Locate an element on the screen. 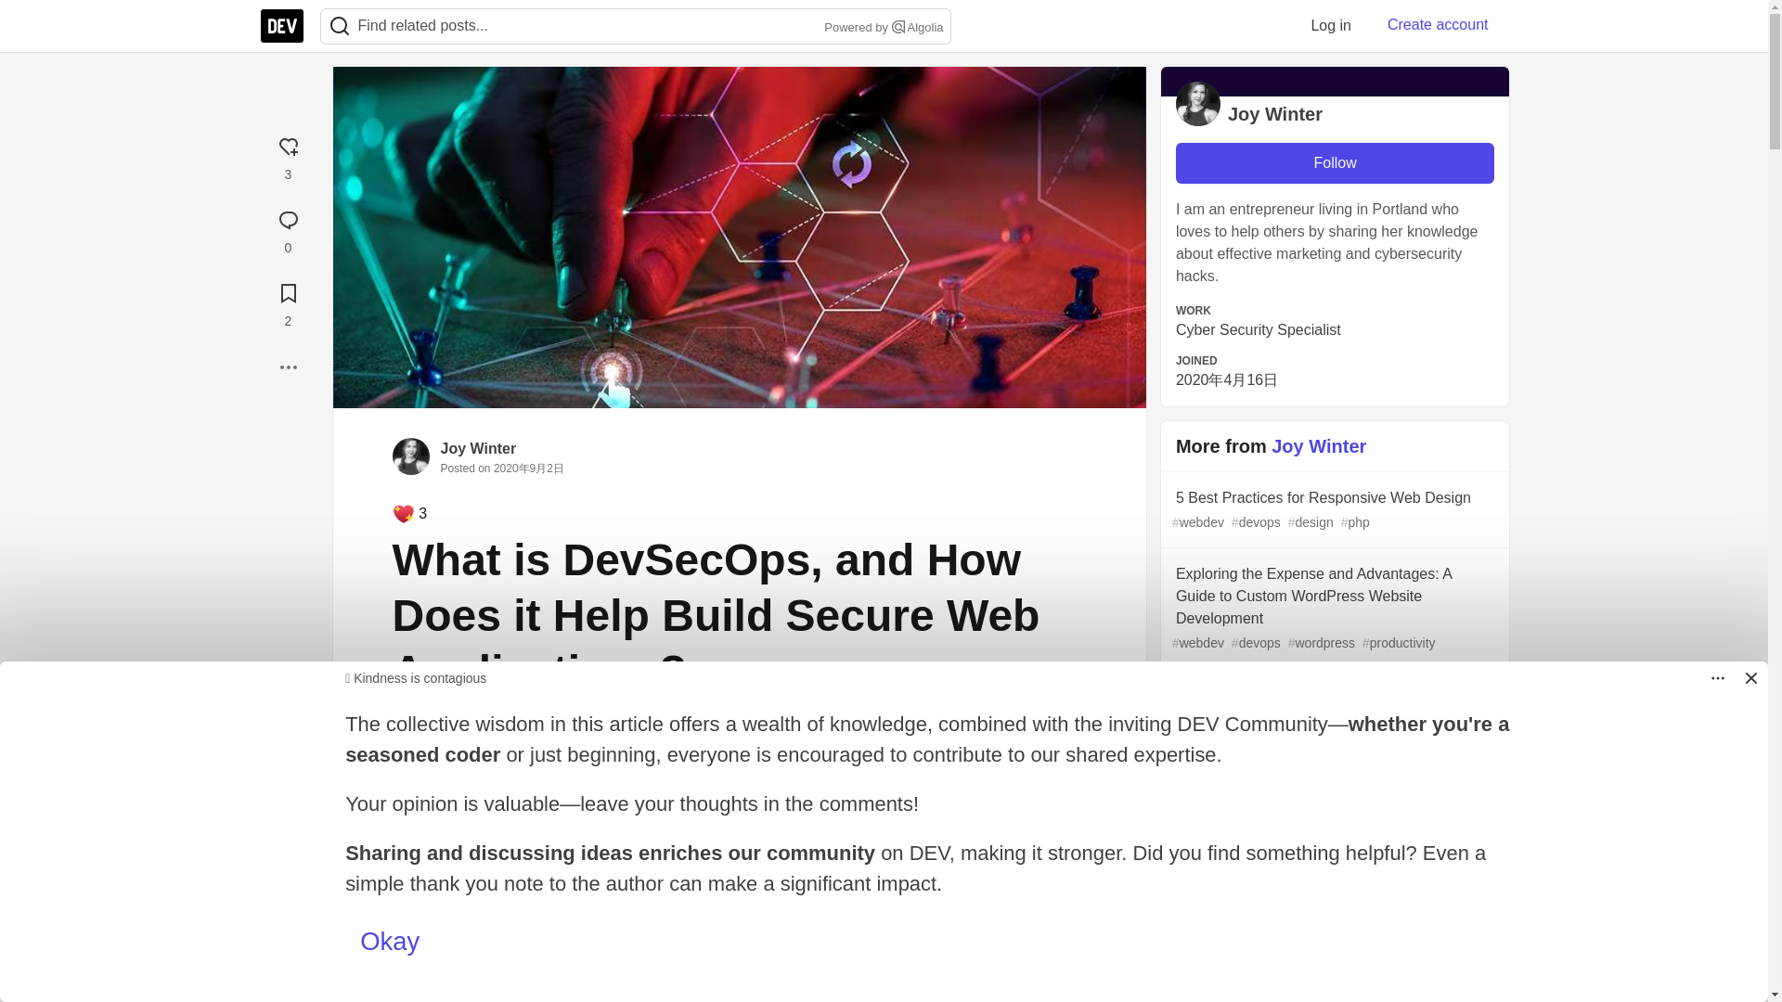 The width and height of the screenshot is (1782, 1002). Joy Winter is located at coordinates (478, 449).